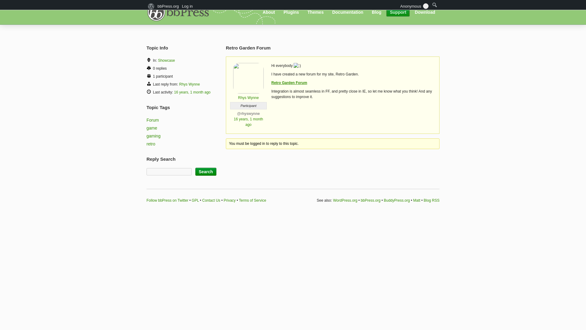 The height and width of the screenshot is (330, 586). Describe the element at coordinates (154, 136) in the screenshot. I see `gaming` at that location.